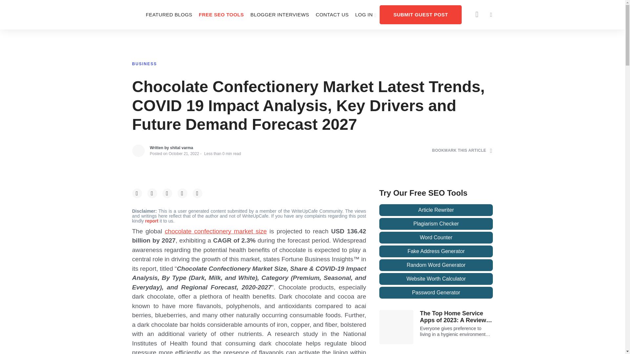  Describe the element at coordinates (184, 154) in the screenshot. I see `October 21, 2022` at that location.